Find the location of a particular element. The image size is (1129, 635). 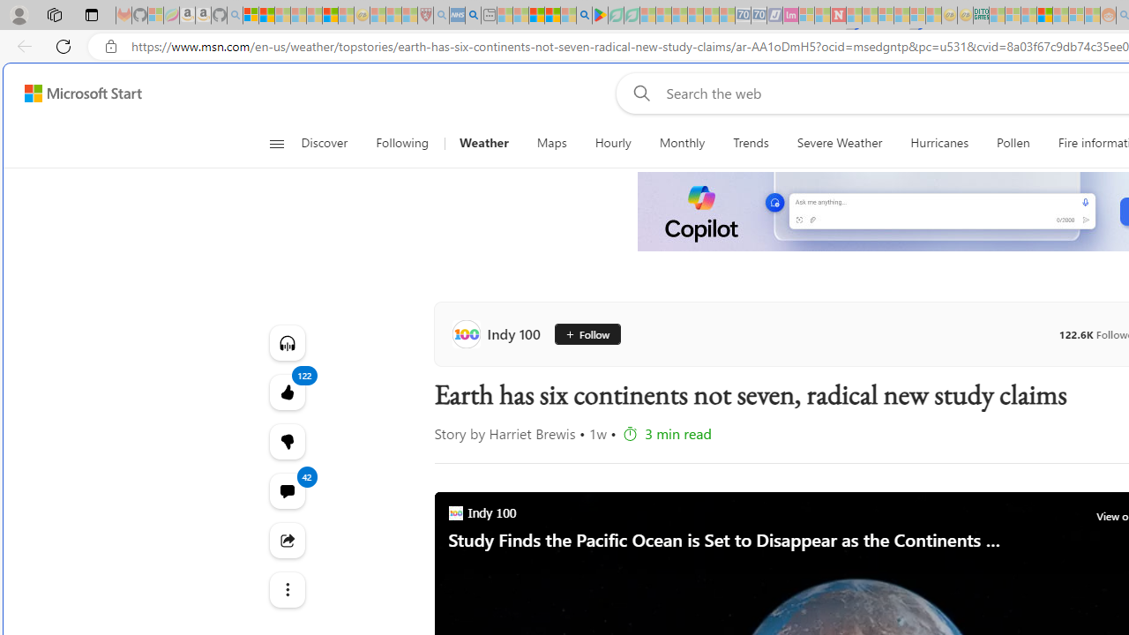

Trends is located at coordinates (751, 143).